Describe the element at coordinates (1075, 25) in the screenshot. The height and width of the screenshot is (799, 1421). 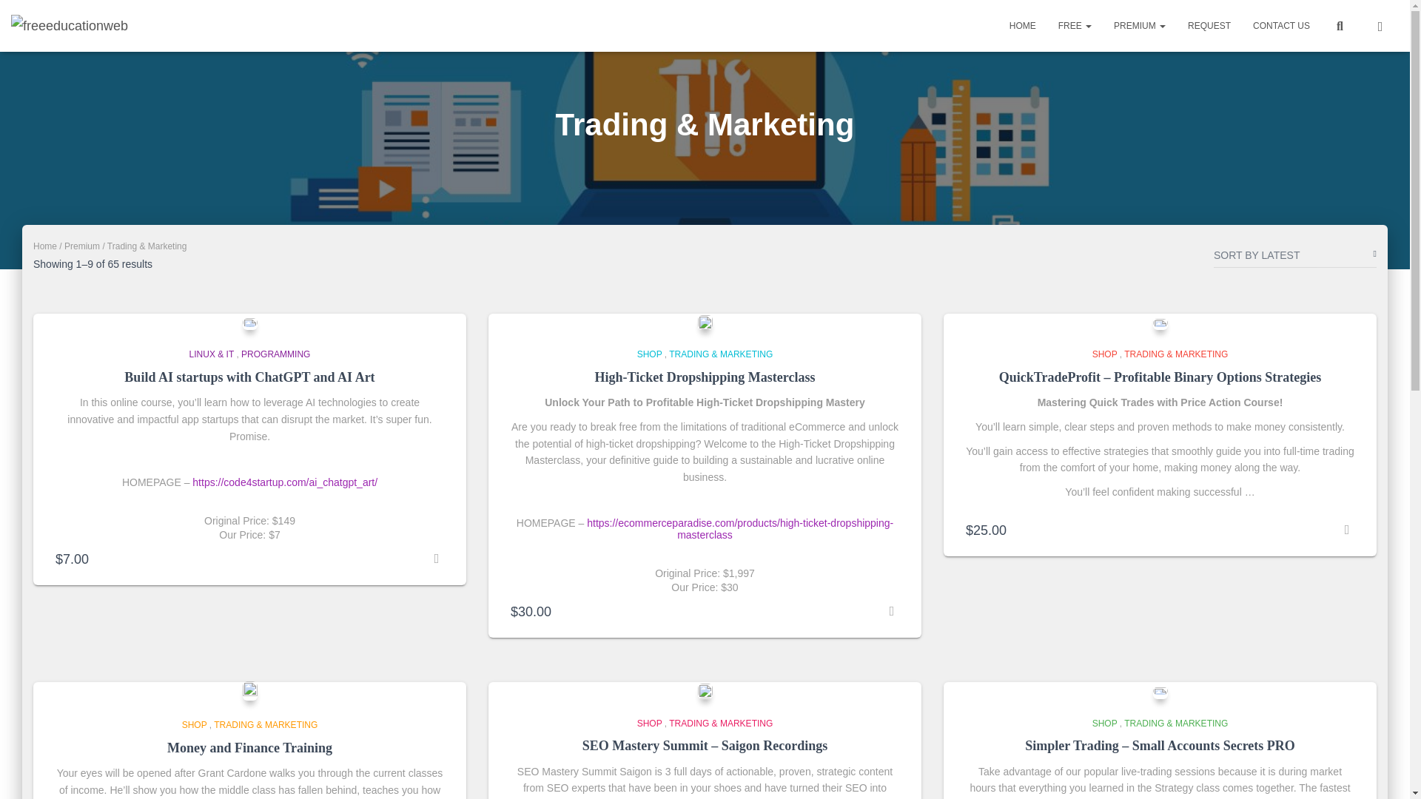
I see `FREE` at that location.